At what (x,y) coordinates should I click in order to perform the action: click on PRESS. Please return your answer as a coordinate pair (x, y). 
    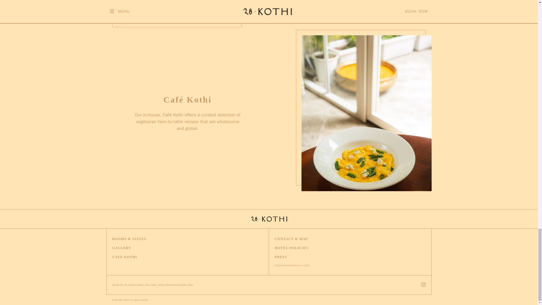
    Looking at the image, I should click on (281, 257).